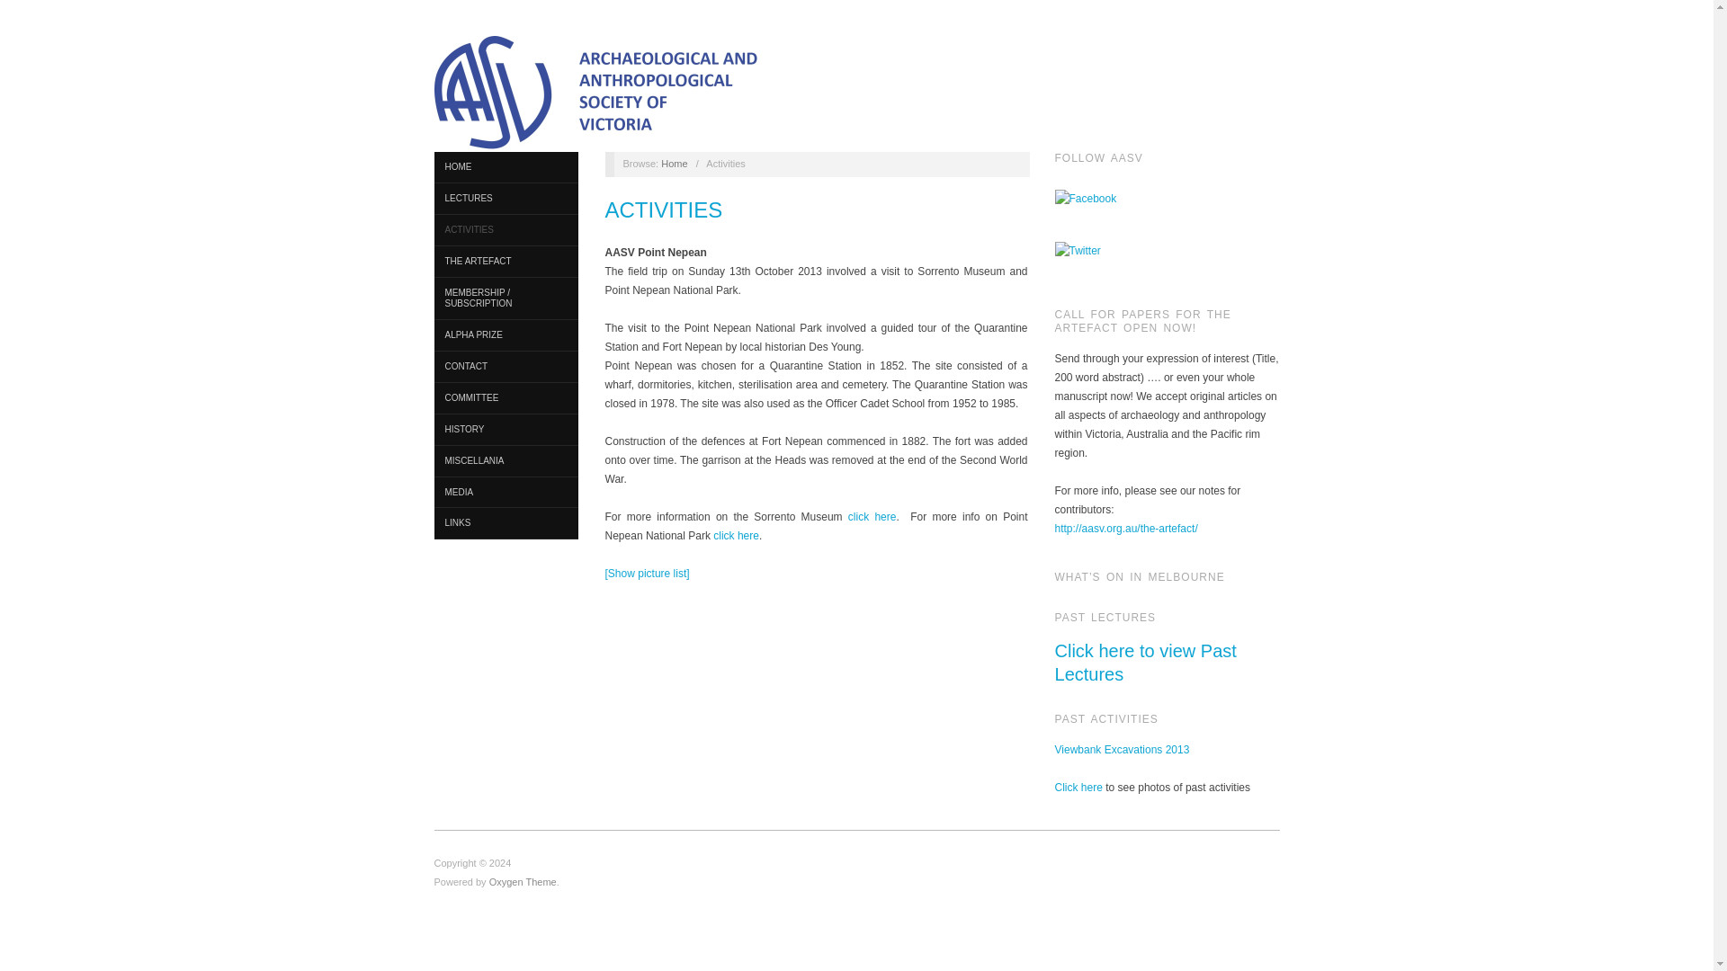  Describe the element at coordinates (675, 164) in the screenshot. I see `AASV` at that location.